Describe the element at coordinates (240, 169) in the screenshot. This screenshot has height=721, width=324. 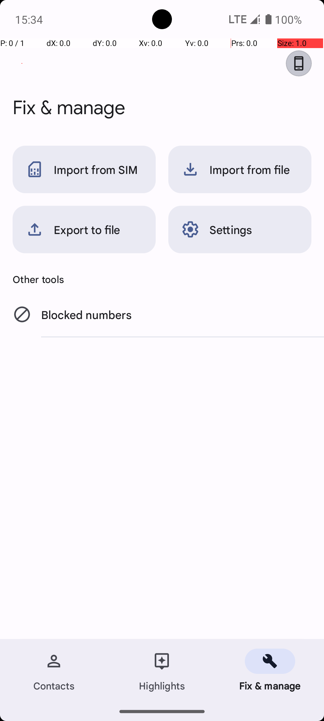
I see `Import from file` at that location.